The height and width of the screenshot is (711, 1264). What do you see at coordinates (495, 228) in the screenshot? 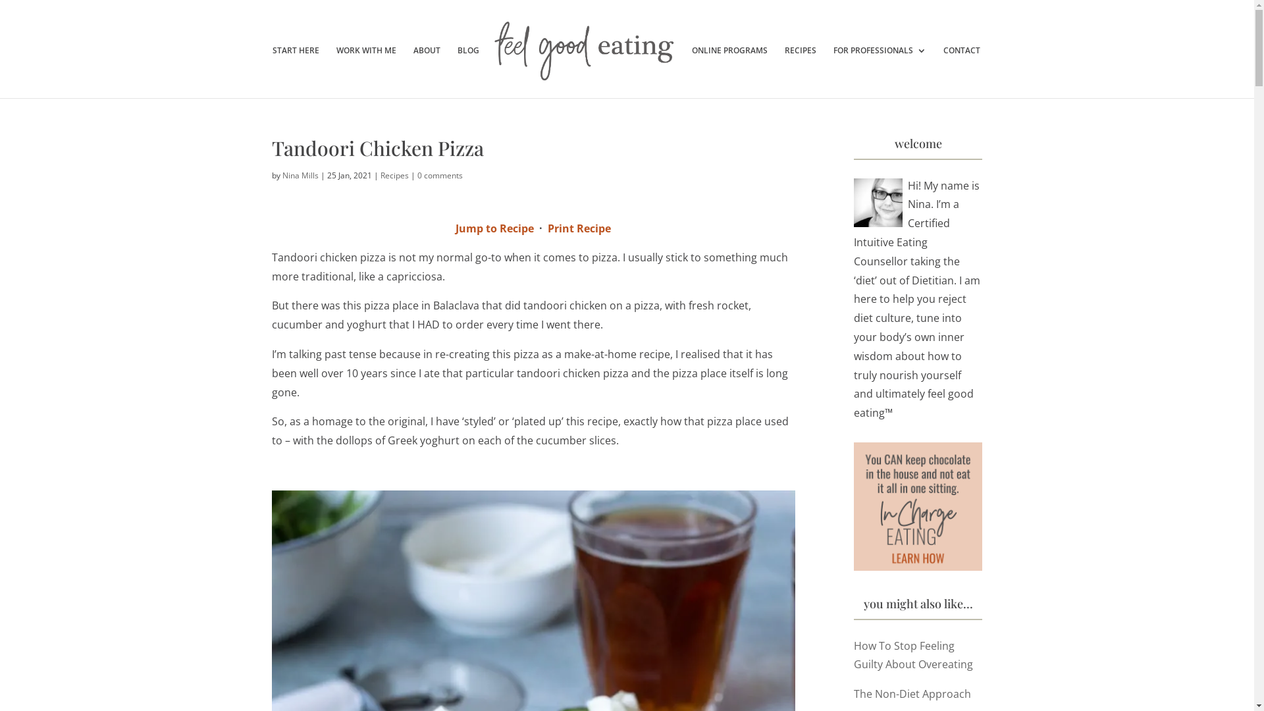
I see `Jump to Recipe` at bounding box center [495, 228].